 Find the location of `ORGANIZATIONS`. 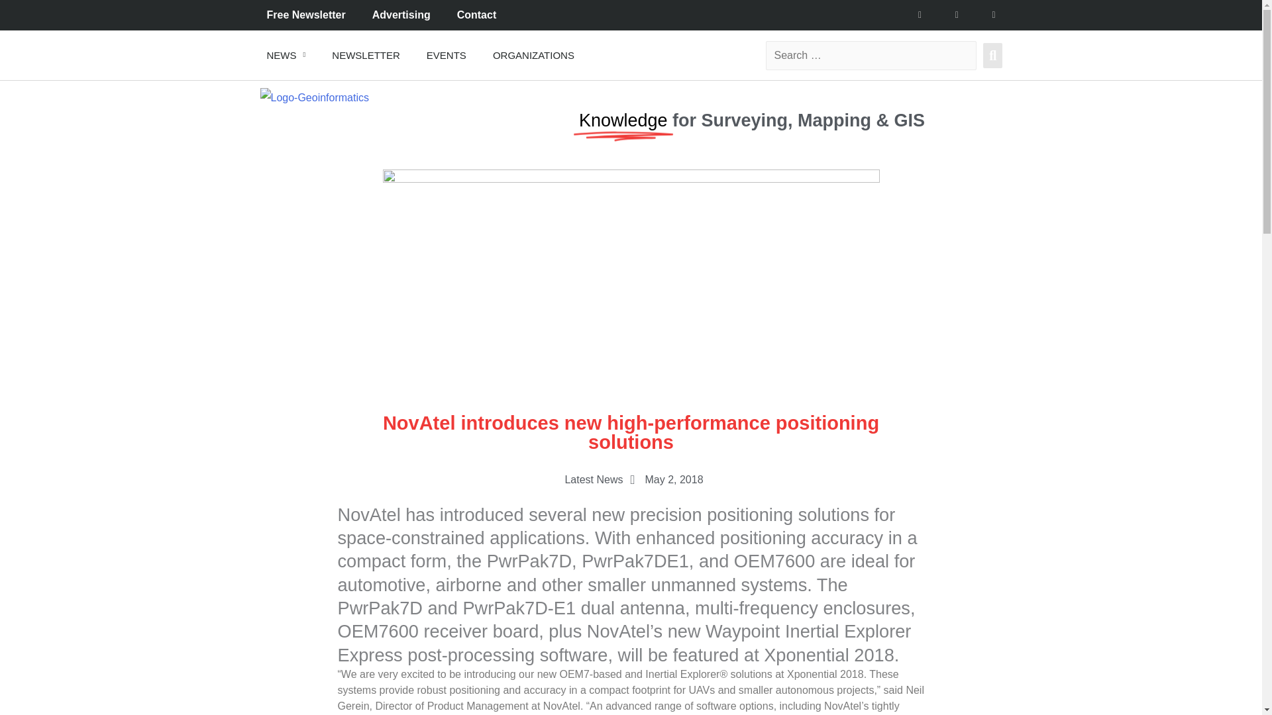

ORGANIZATIONS is located at coordinates (533, 54).